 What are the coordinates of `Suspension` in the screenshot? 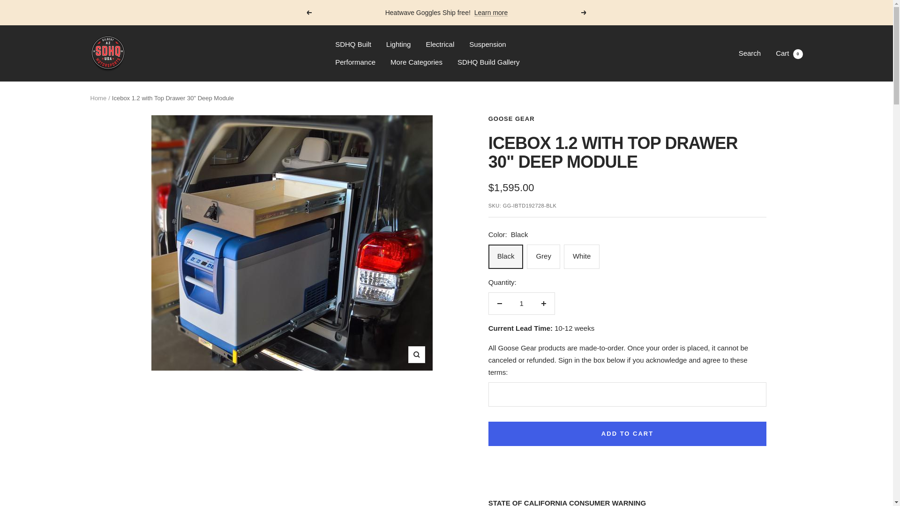 It's located at (487, 45).